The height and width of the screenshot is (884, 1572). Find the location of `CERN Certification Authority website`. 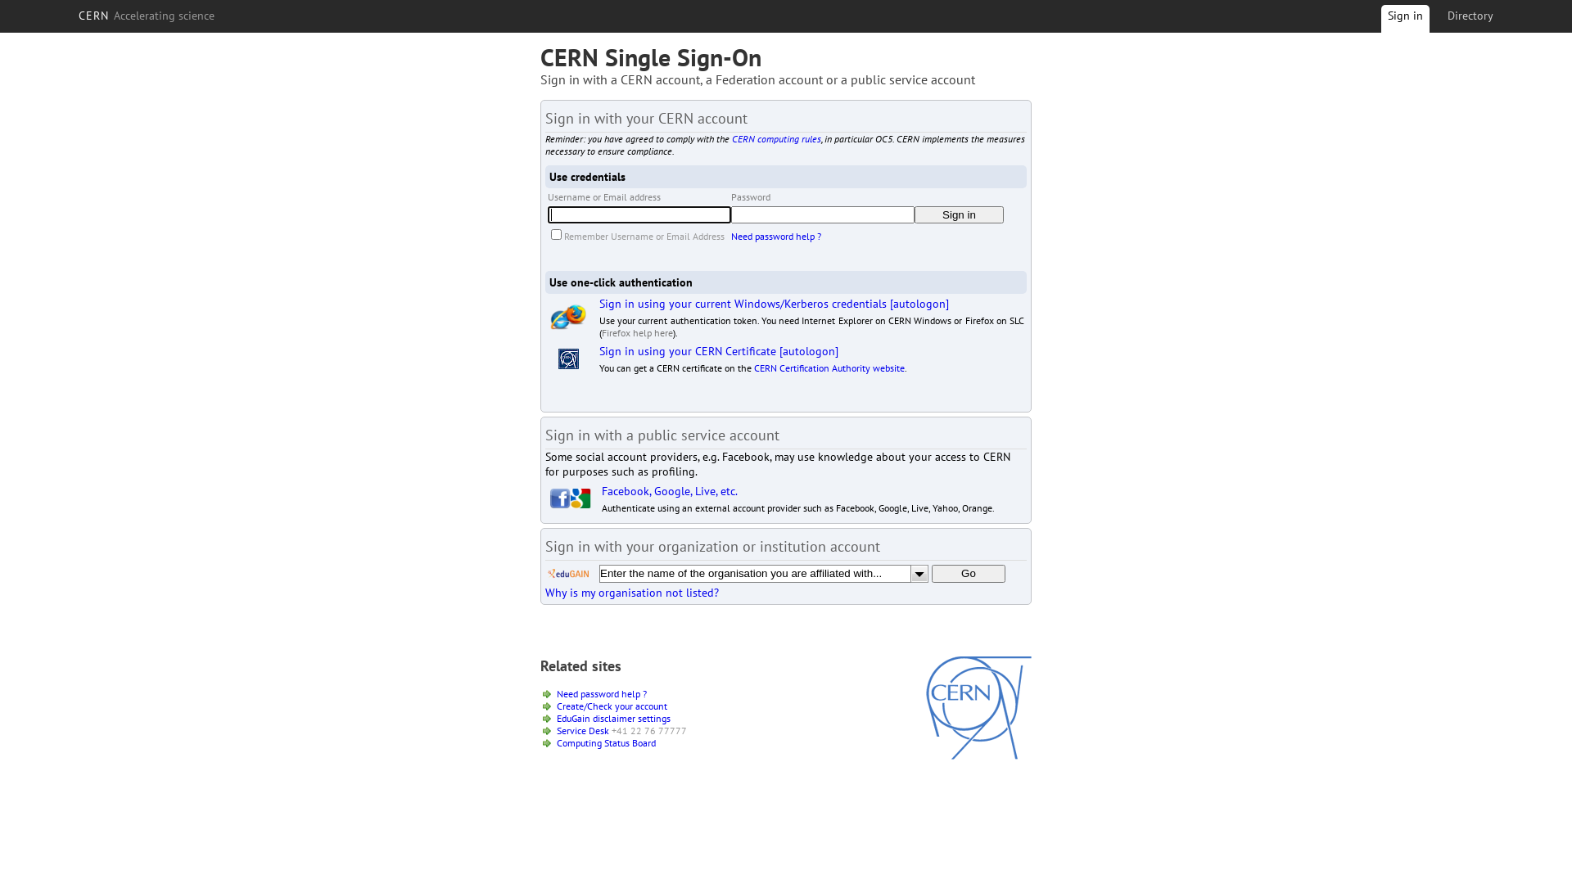

CERN Certification Authority website is located at coordinates (829, 368).